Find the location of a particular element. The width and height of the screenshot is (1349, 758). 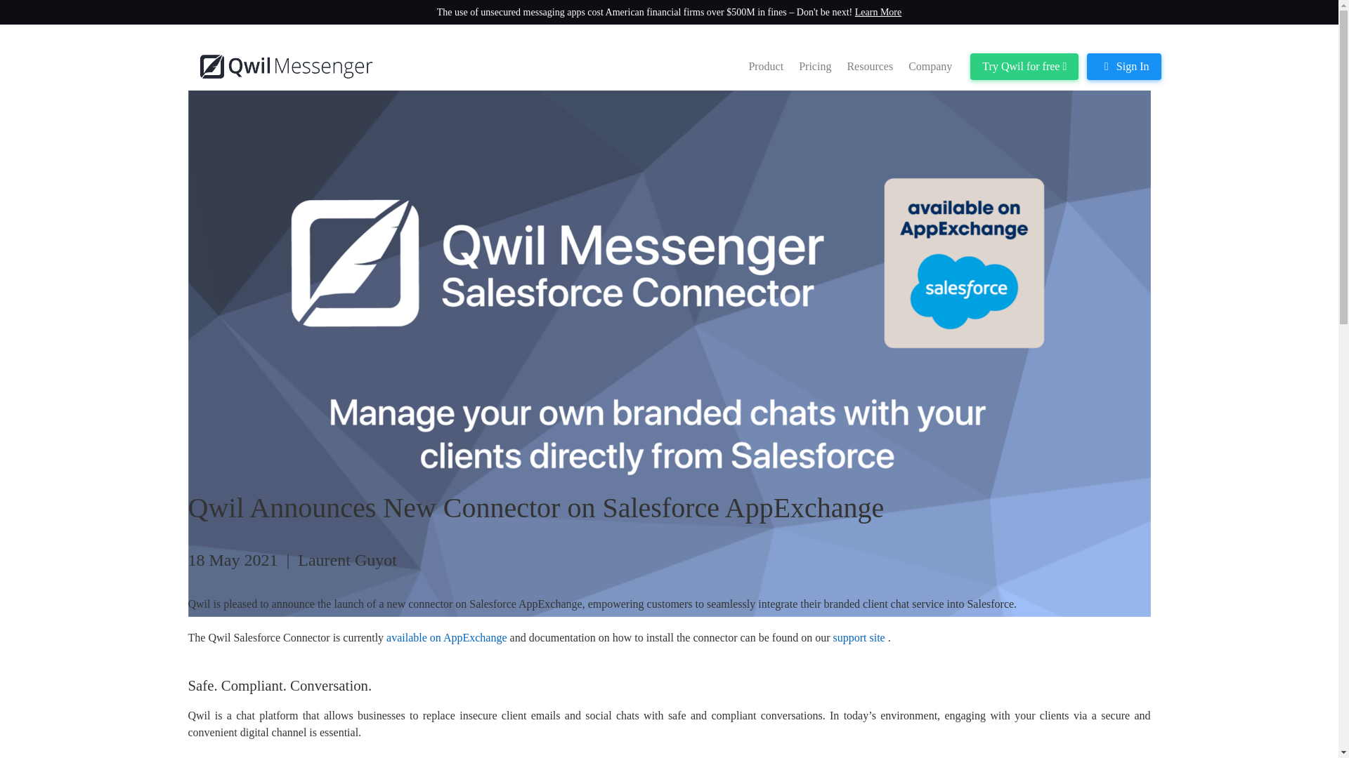

Sign In is located at coordinates (1123, 66).